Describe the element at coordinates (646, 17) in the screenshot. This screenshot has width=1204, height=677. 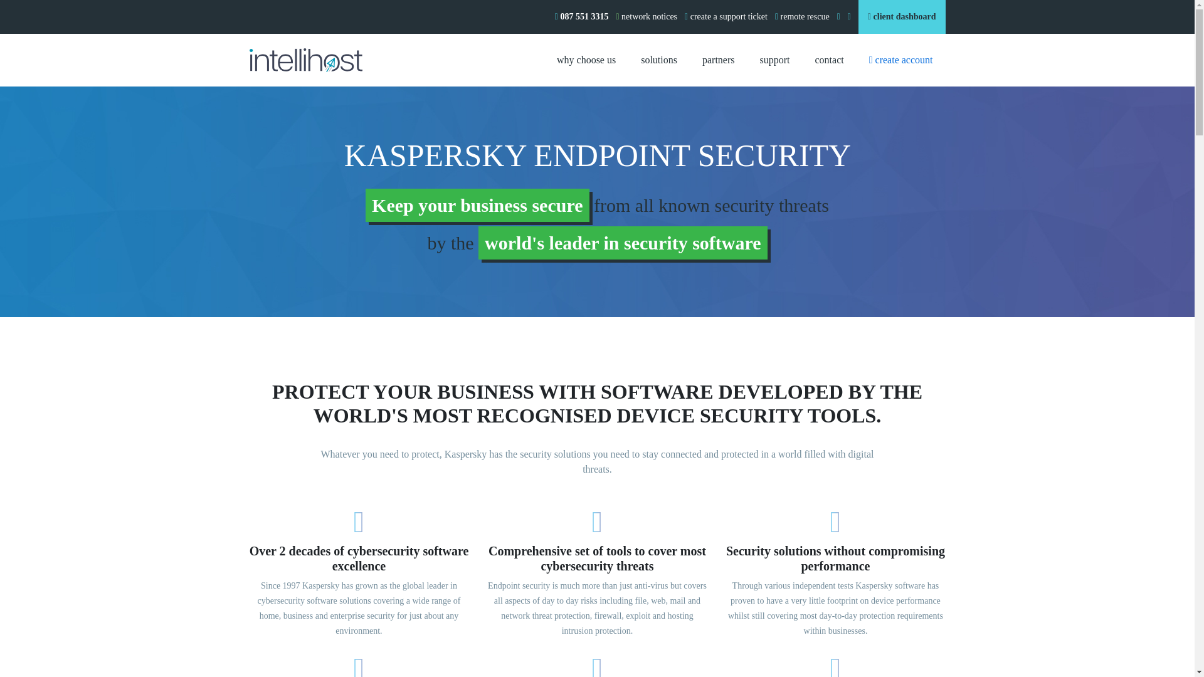
I see `network notices` at that location.